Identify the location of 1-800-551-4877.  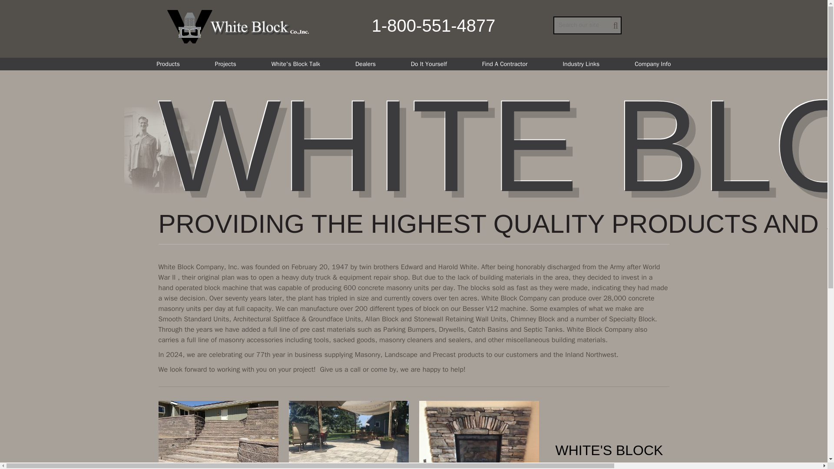
(434, 25).